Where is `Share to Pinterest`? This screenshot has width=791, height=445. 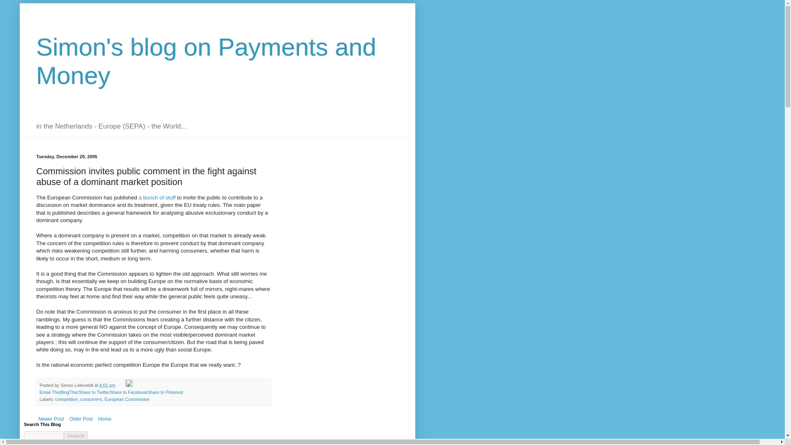
Share to Pinterest is located at coordinates (165, 392).